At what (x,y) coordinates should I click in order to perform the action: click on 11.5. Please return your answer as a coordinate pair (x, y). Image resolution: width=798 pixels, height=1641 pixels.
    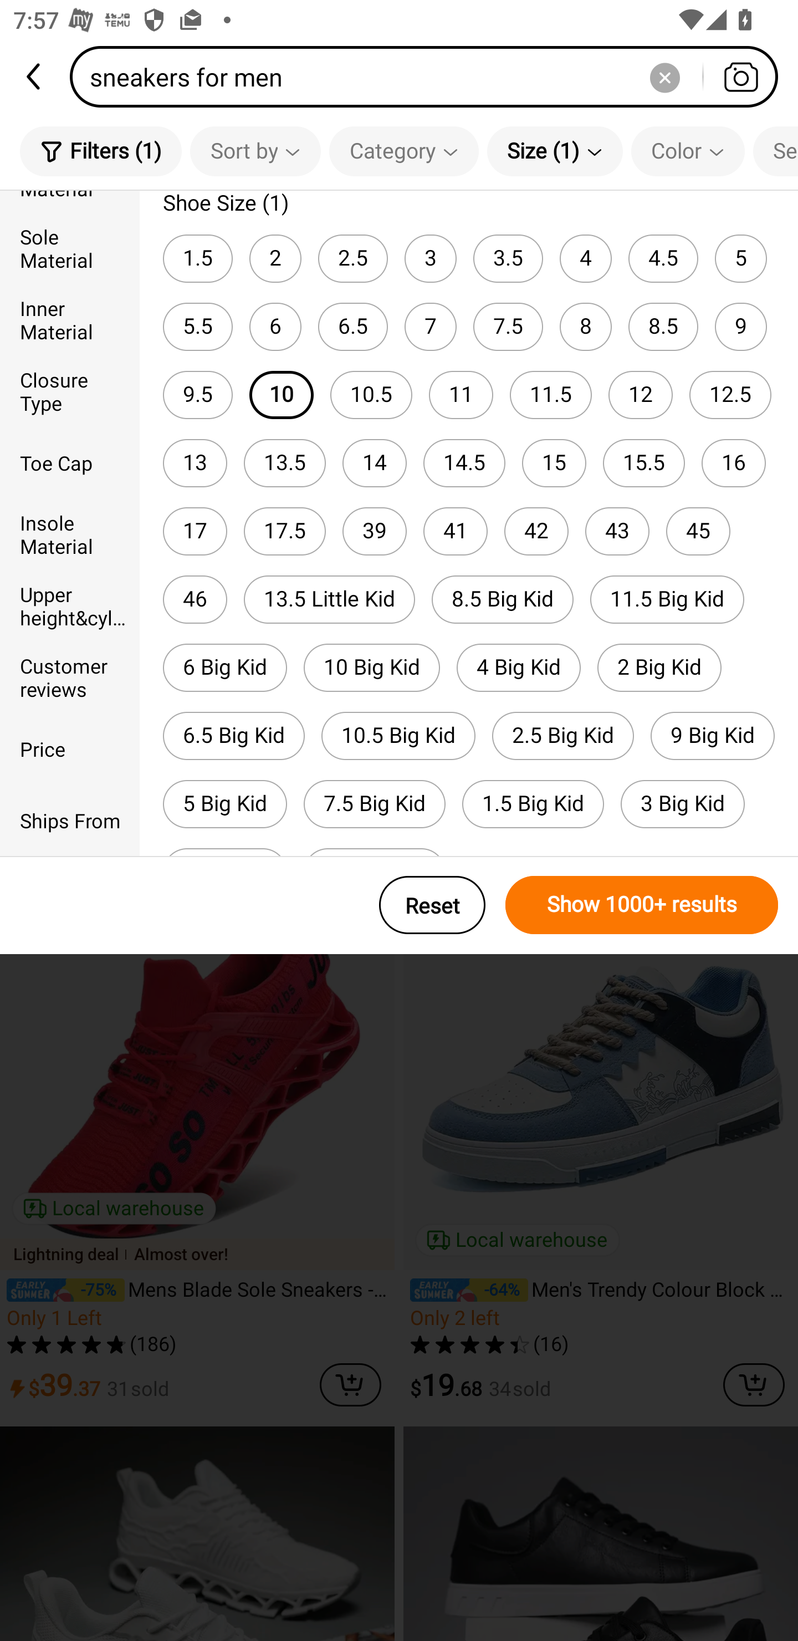
    Looking at the image, I should click on (551, 394).